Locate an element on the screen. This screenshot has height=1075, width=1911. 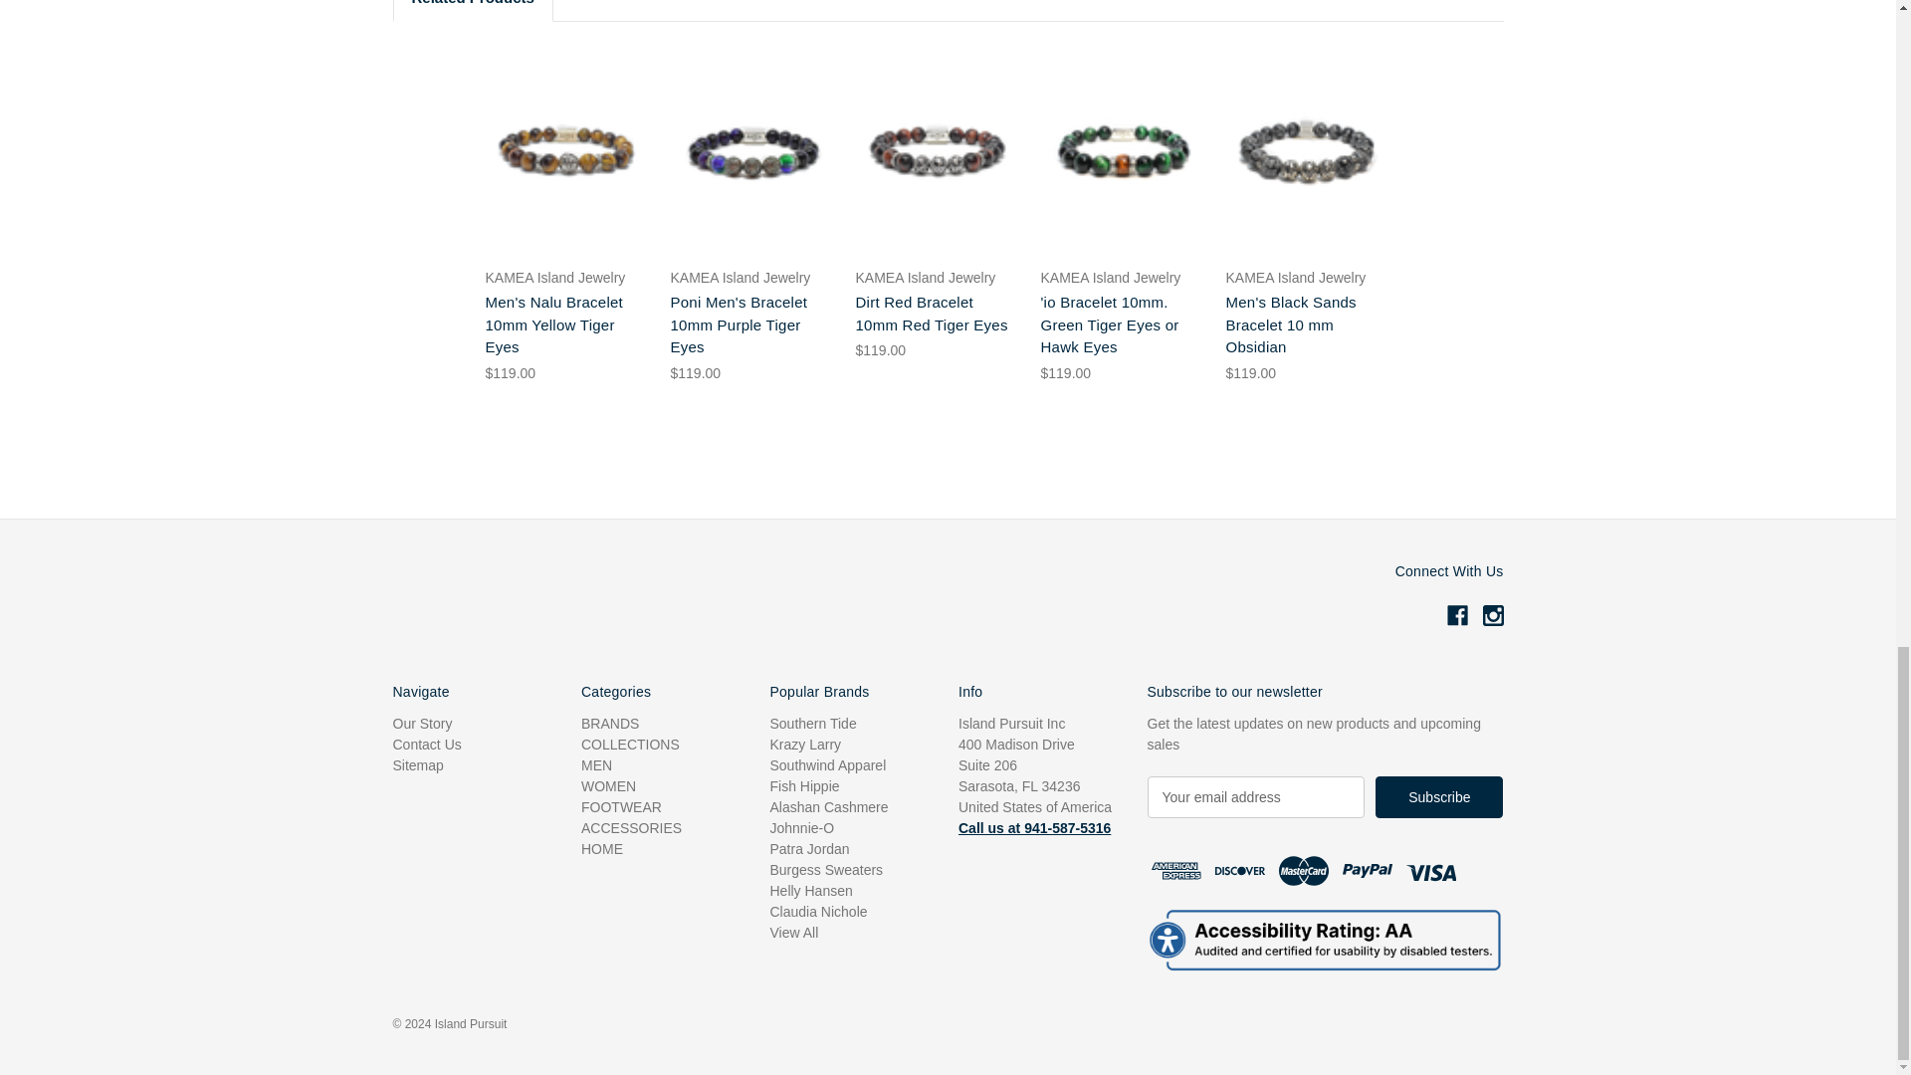
Subscribe is located at coordinates (1439, 796).